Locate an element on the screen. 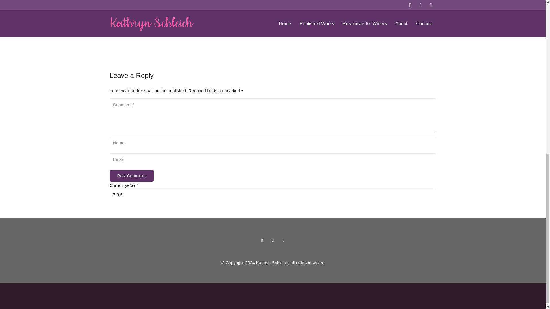 The width and height of the screenshot is (550, 309). Instagram is located at coordinates (262, 240).